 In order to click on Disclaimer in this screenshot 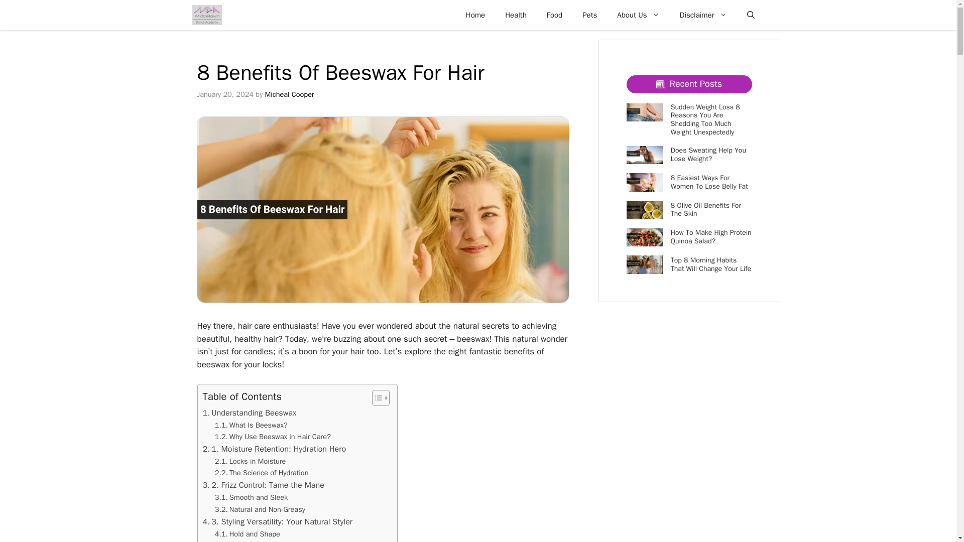, I will do `click(703, 15)`.